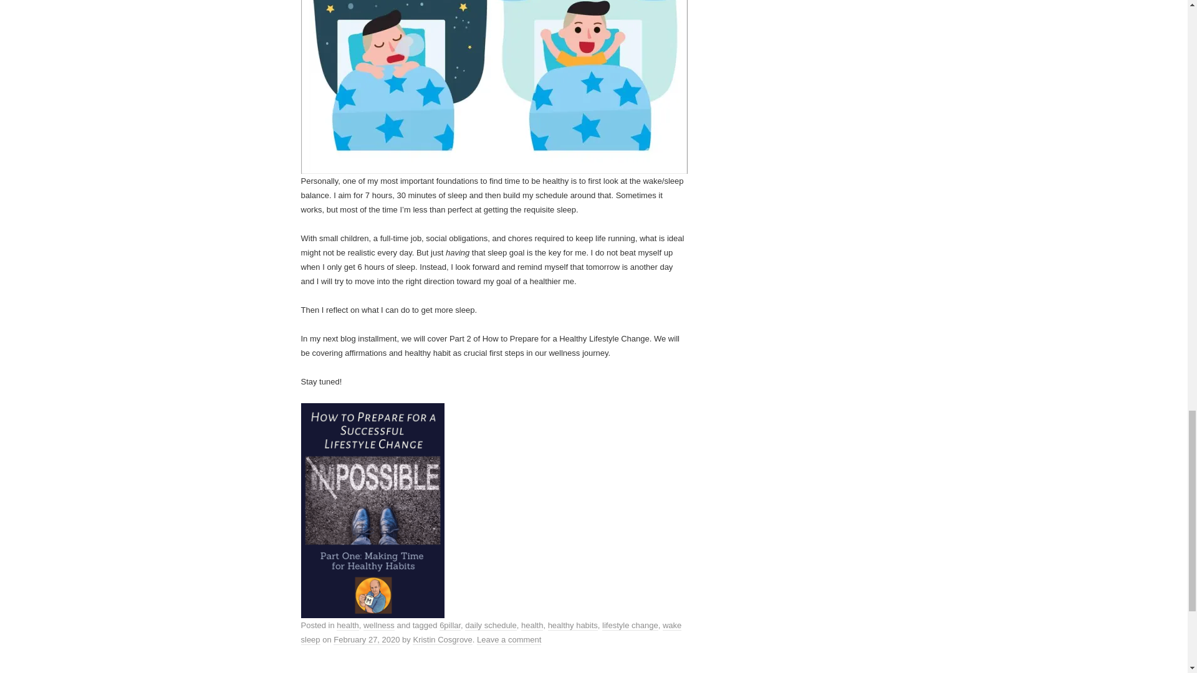 The height and width of the screenshot is (673, 1197). Describe the element at coordinates (347, 625) in the screenshot. I see `health` at that location.